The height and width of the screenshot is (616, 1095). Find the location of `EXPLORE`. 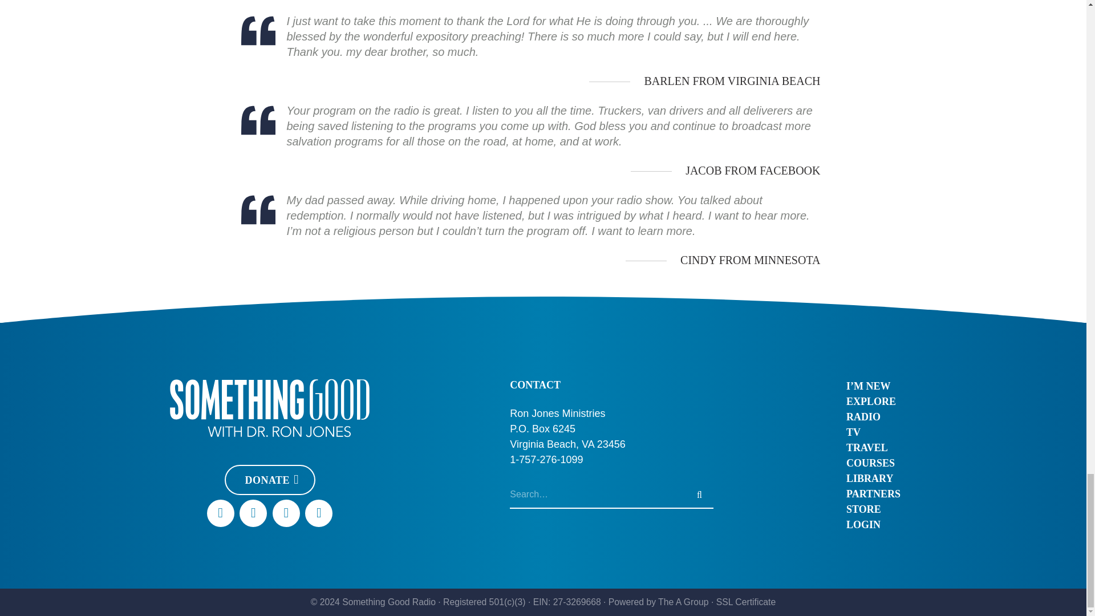

EXPLORE is located at coordinates (873, 402).